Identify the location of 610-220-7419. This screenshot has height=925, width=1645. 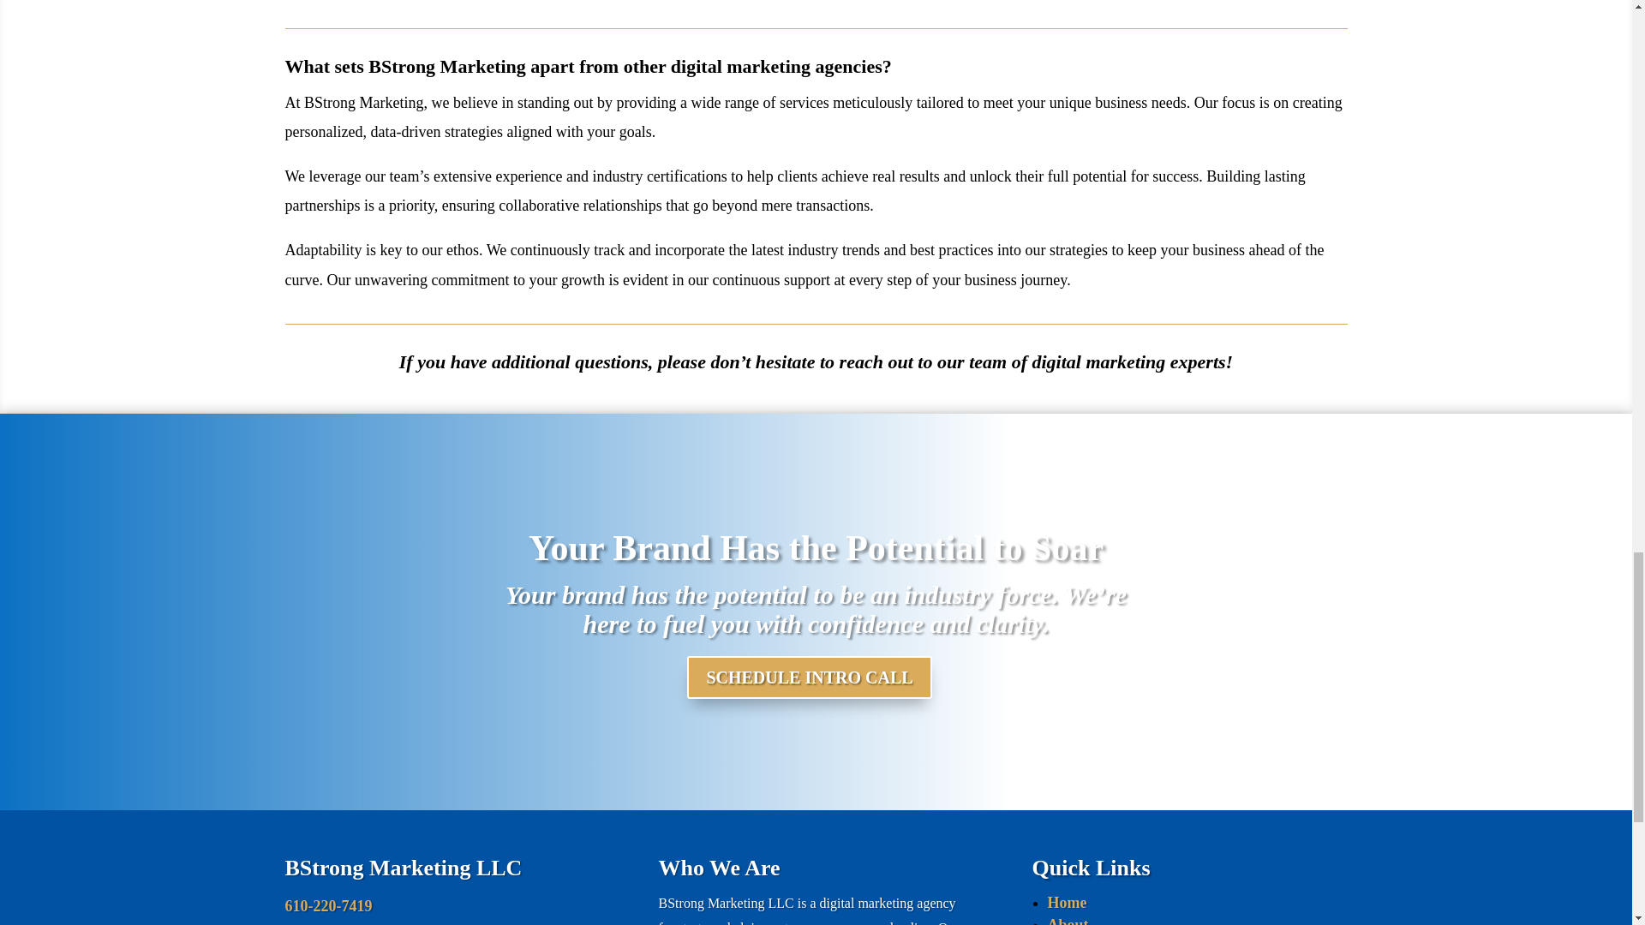
(327, 906).